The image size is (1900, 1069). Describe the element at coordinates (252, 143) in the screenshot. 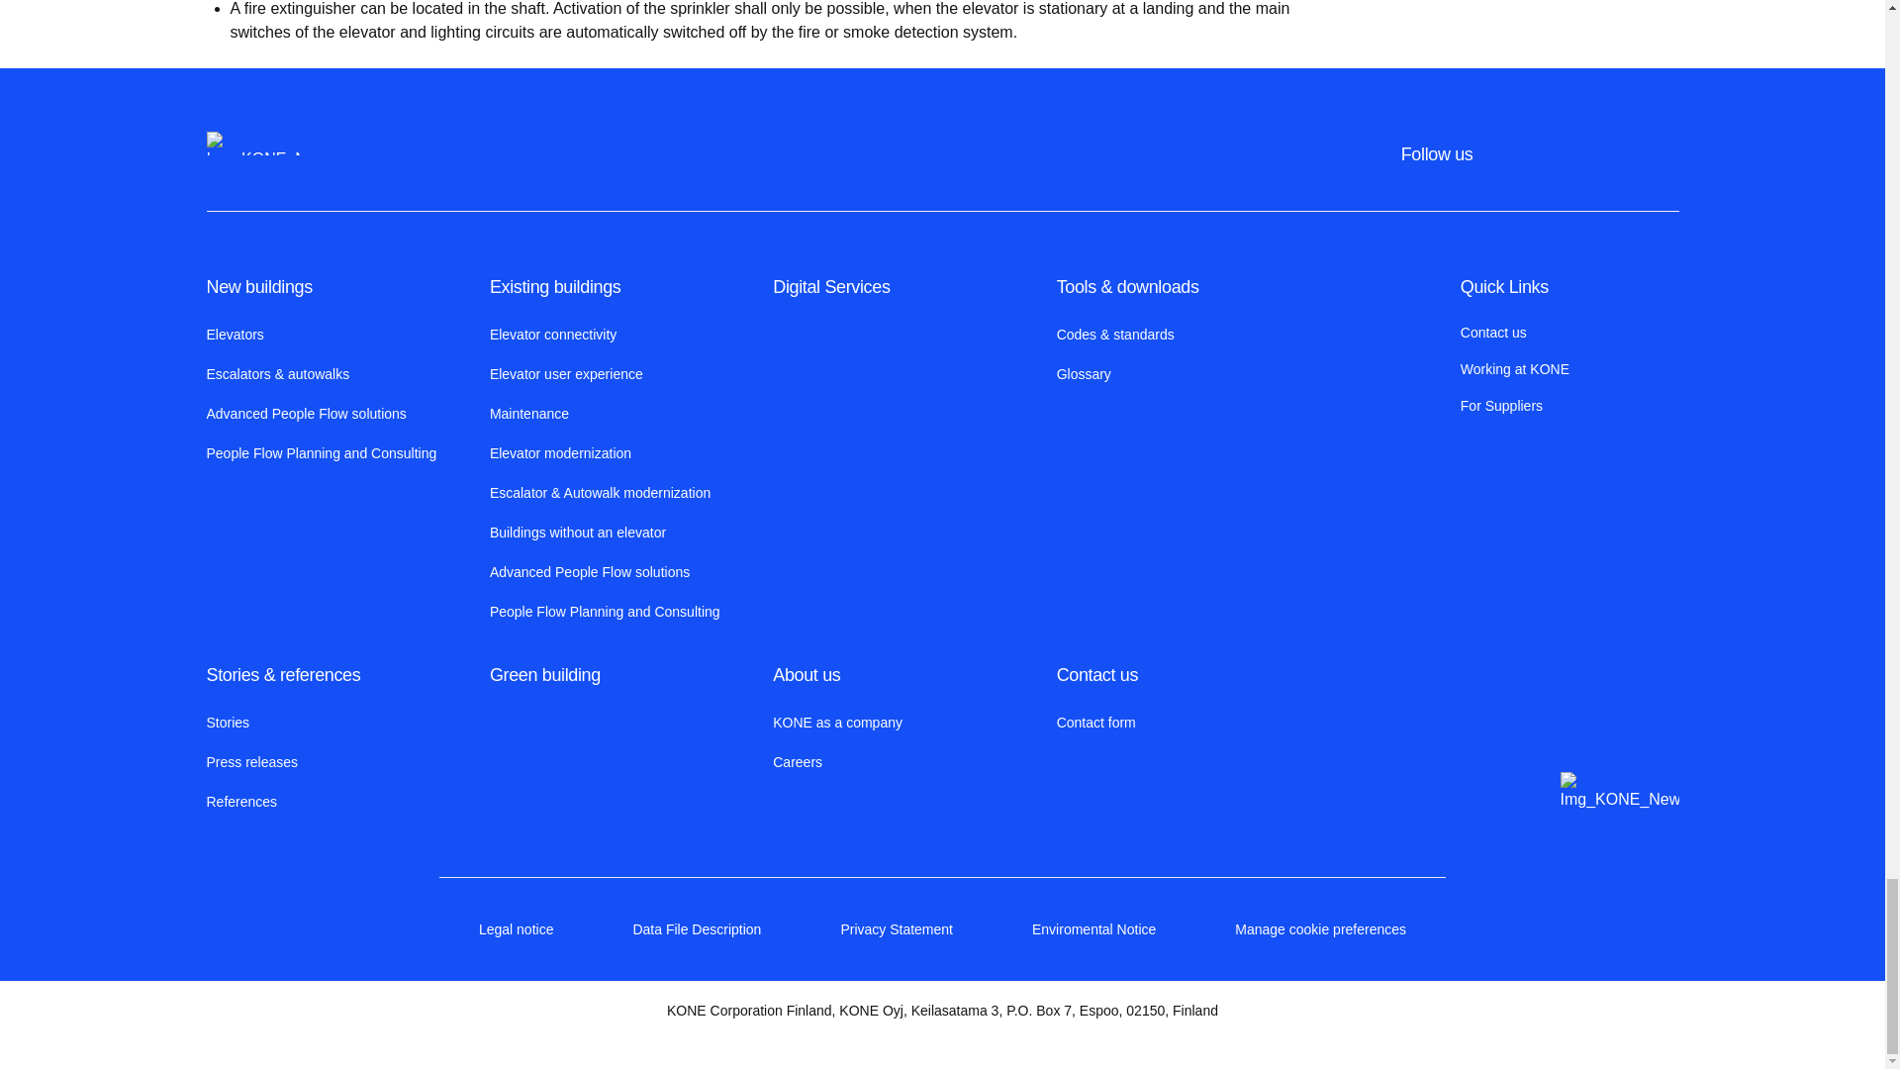

I see `KONE` at that location.